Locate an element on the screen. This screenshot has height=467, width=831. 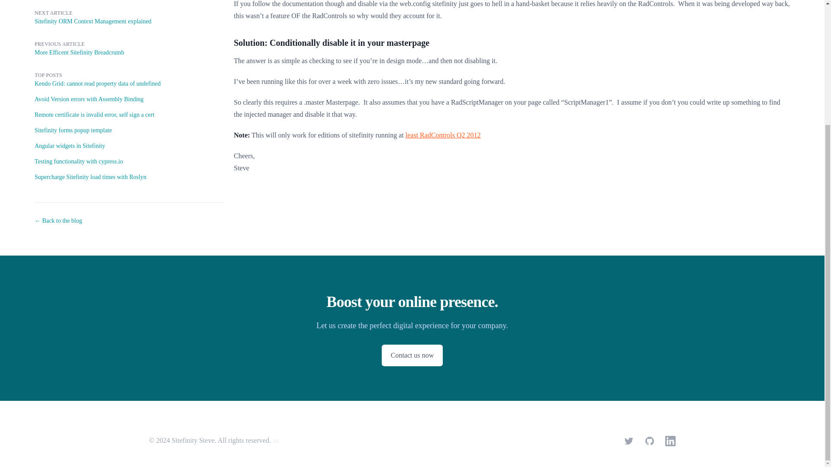
Sitefinity ORM Context Management explained is located at coordinates (93, 22).